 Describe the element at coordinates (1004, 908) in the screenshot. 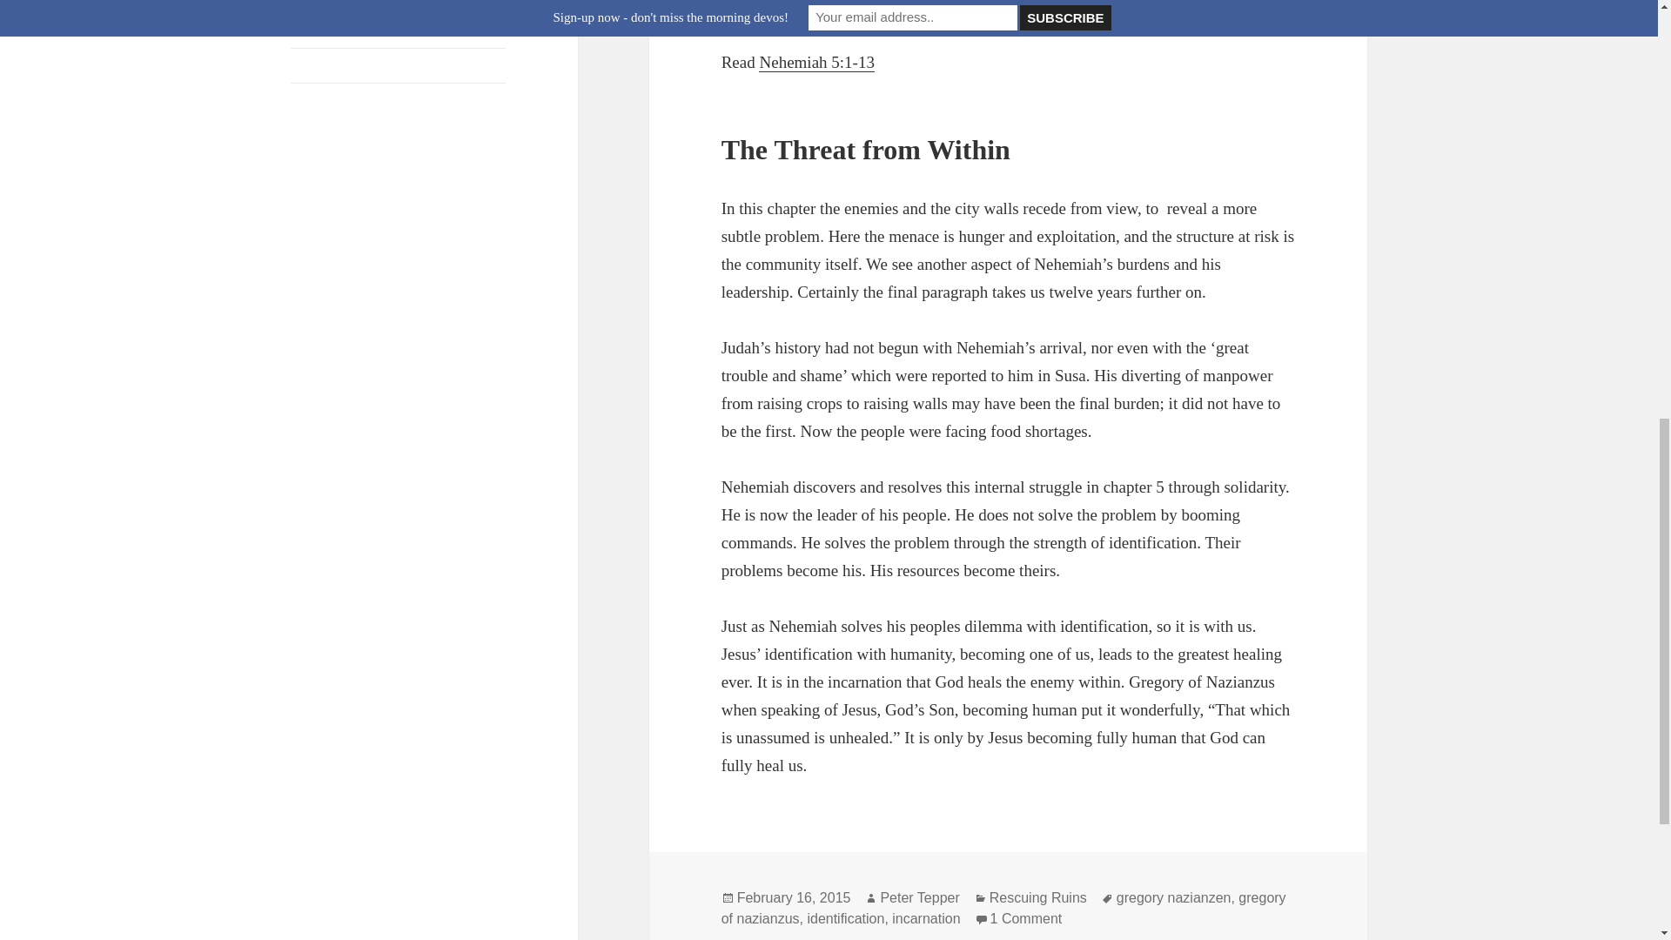

I see `gregory of nazianzus` at that location.